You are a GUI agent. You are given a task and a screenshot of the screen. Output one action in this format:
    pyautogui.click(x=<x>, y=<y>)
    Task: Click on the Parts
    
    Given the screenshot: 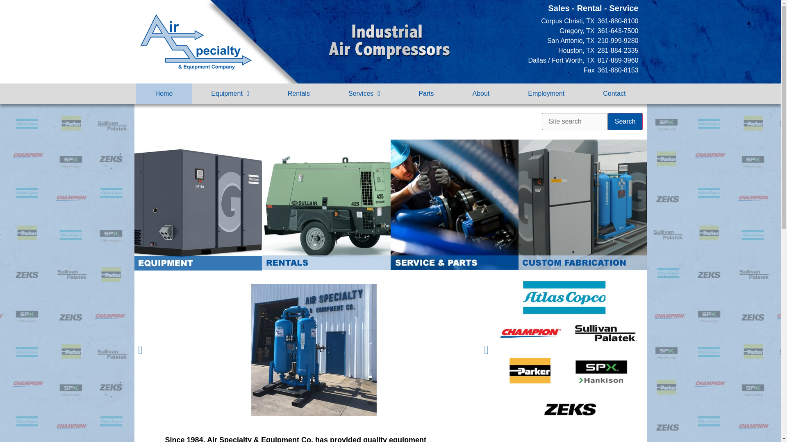 What is the action you would take?
    pyautogui.click(x=426, y=93)
    